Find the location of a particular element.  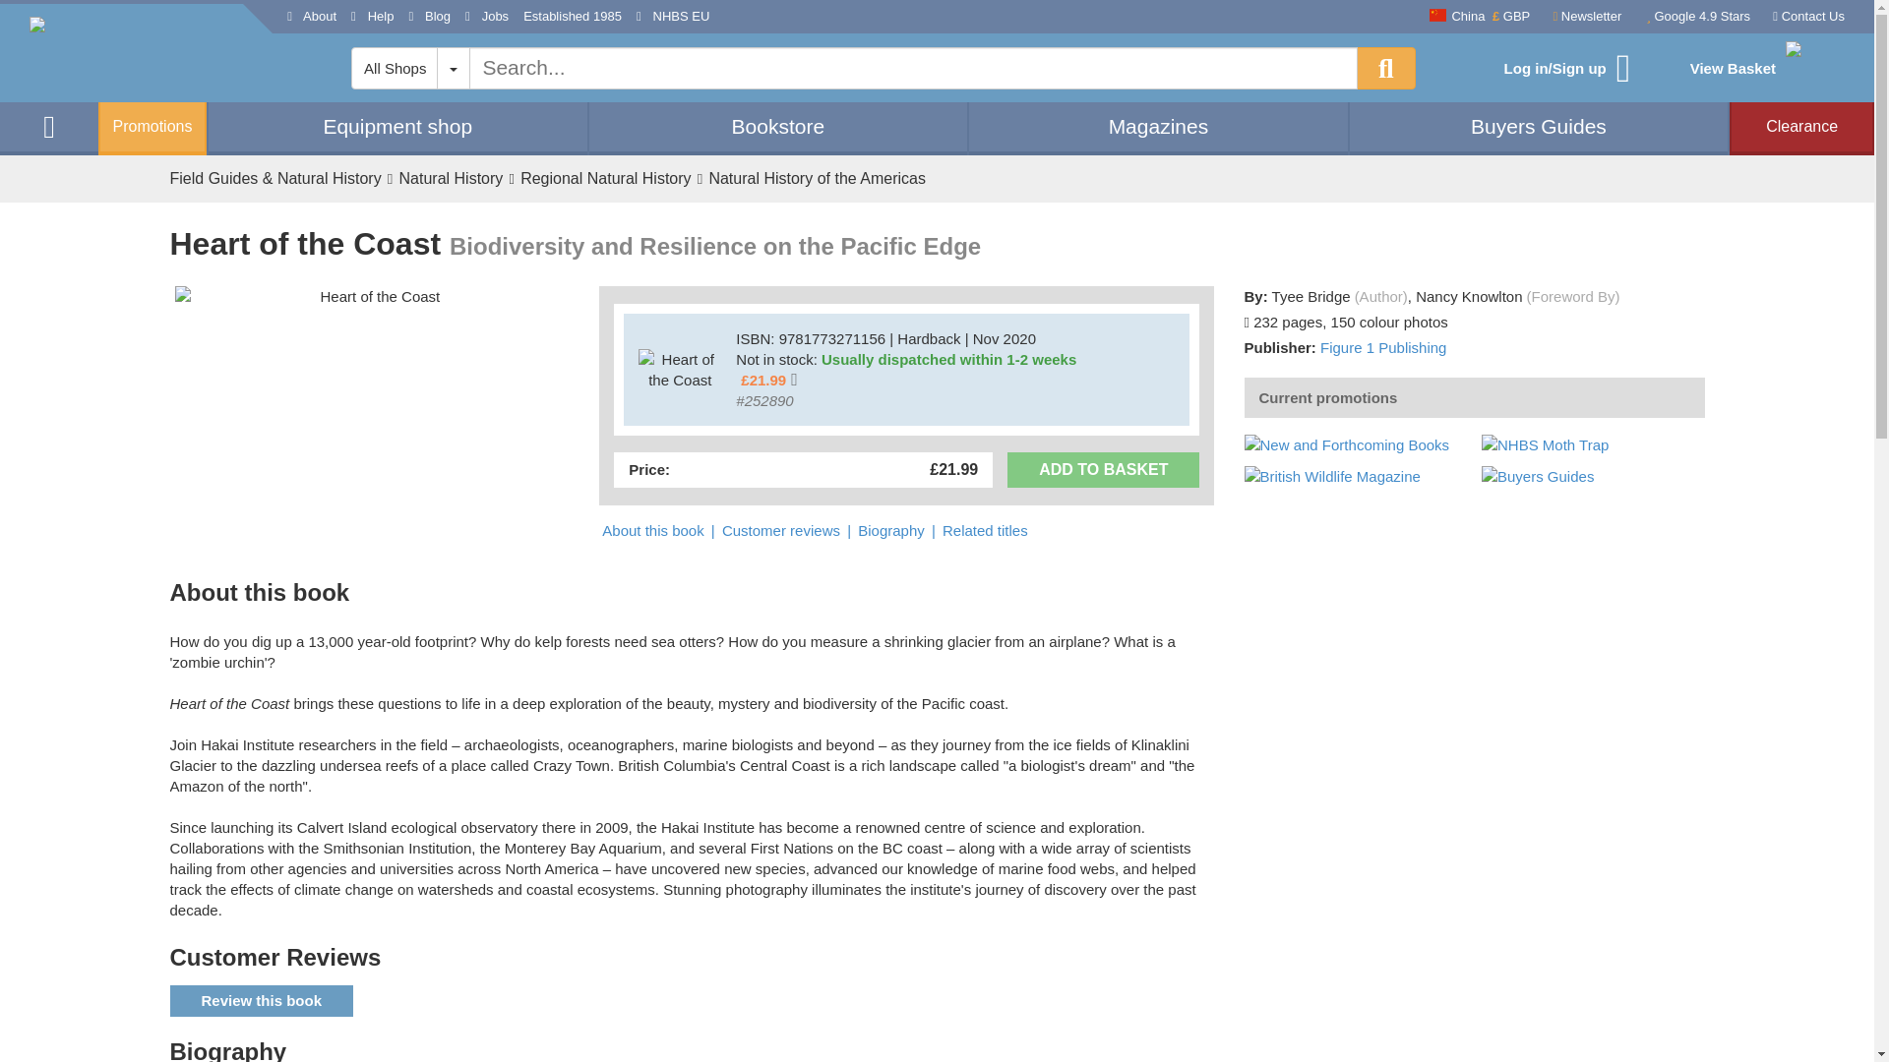

Newsletter is located at coordinates (1582, 18).